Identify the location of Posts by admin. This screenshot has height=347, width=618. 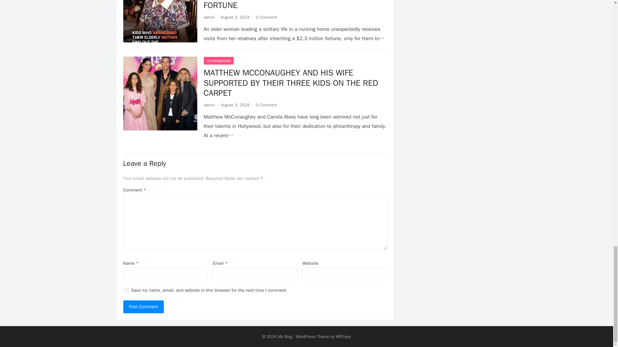
(209, 17).